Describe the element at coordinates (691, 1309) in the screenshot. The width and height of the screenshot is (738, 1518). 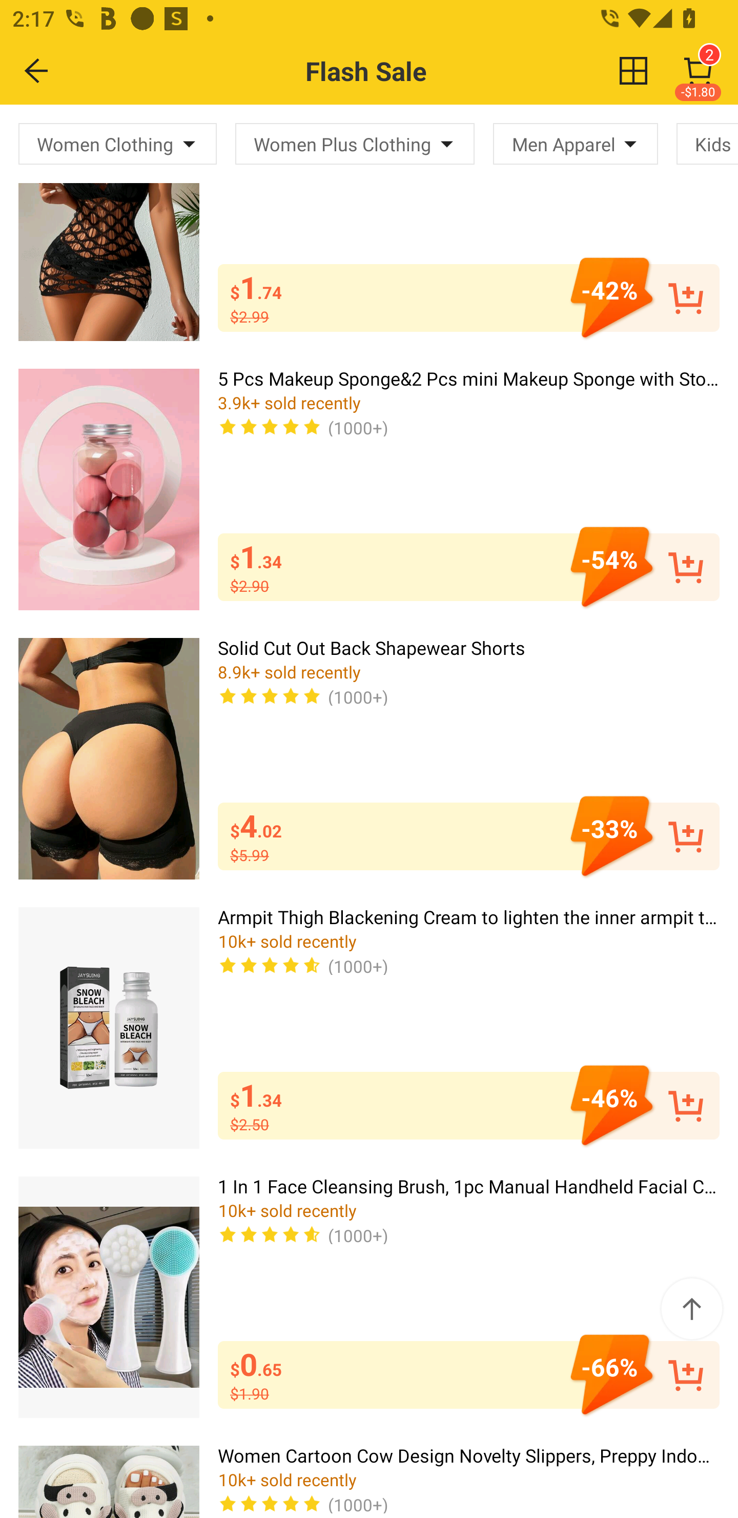
I see `Back to top` at that location.